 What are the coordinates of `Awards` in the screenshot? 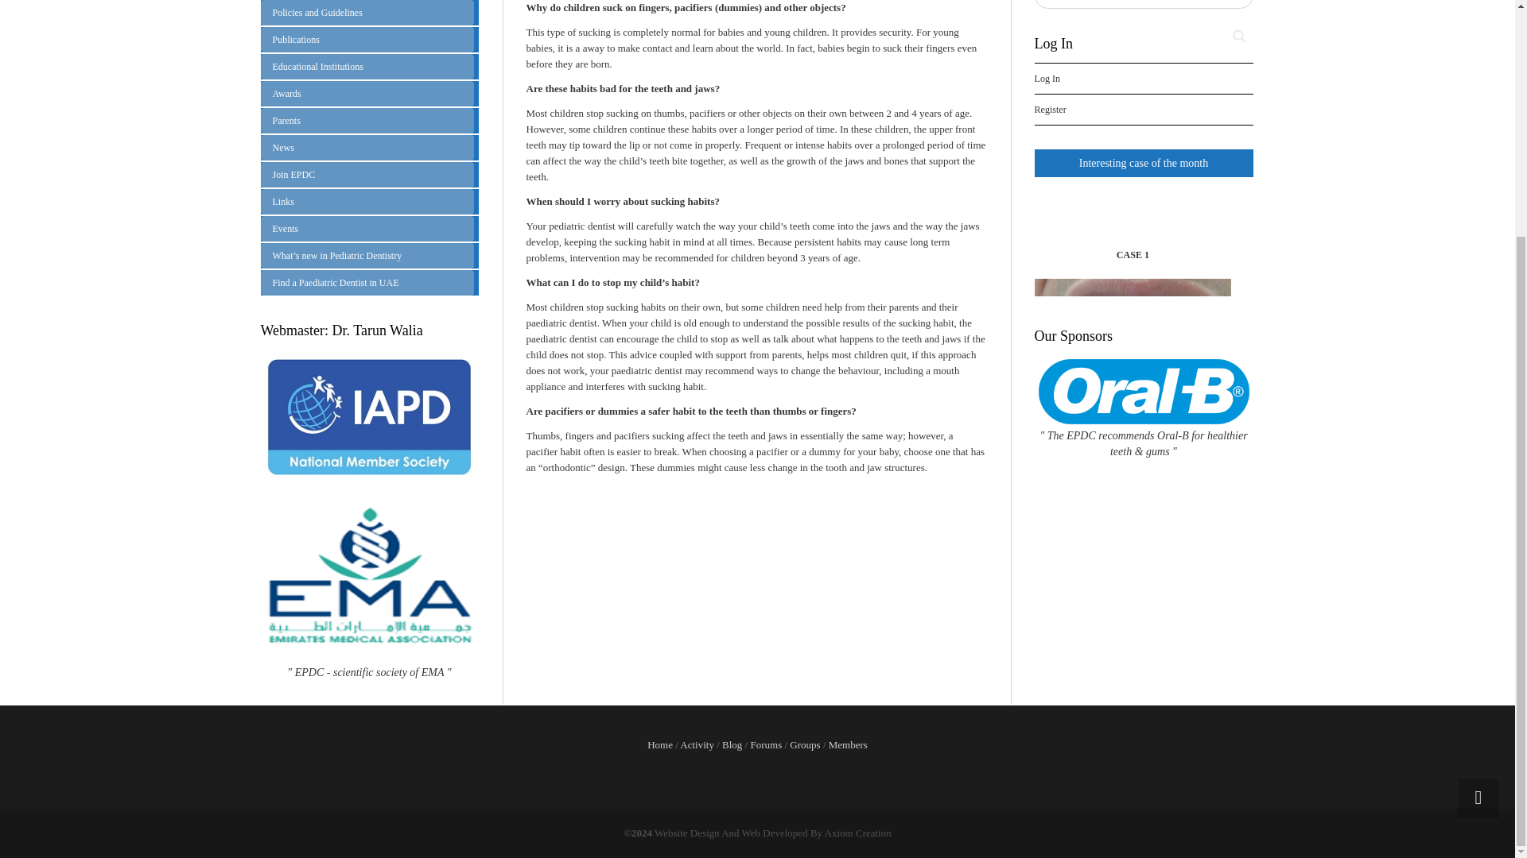 It's located at (367, 93).